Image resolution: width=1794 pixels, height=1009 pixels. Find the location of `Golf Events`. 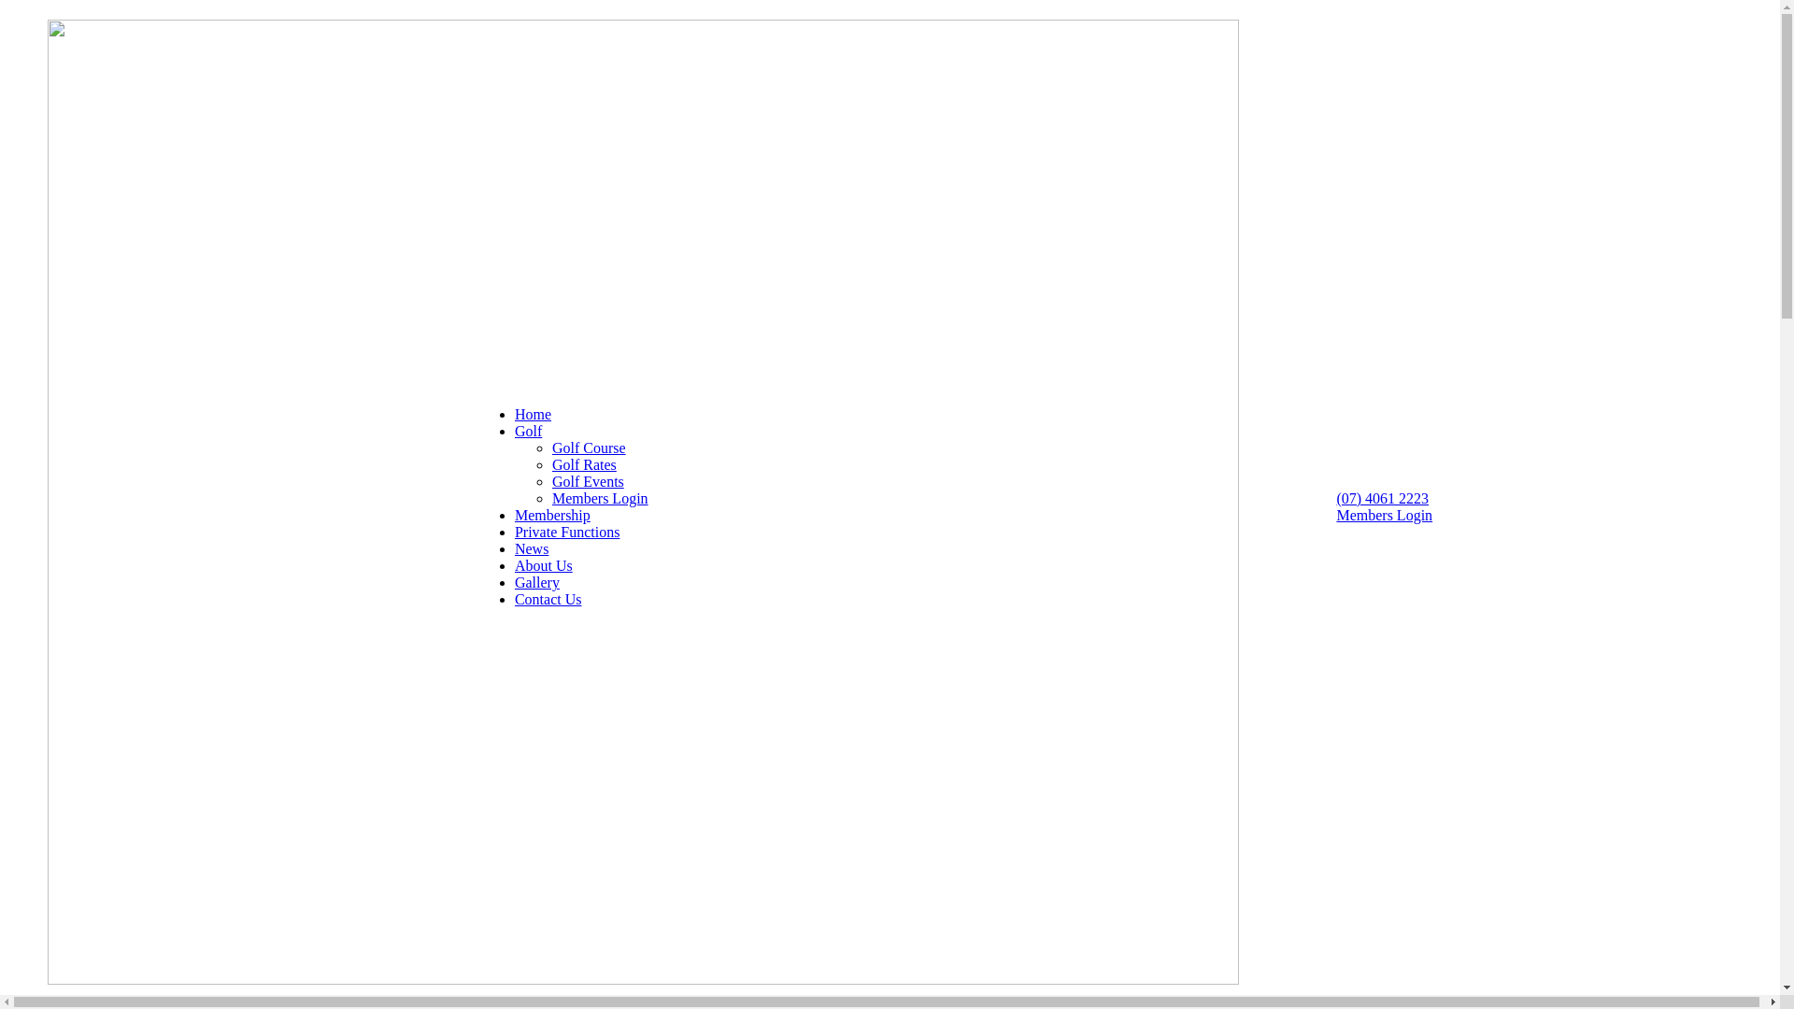

Golf Events is located at coordinates (589, 482).